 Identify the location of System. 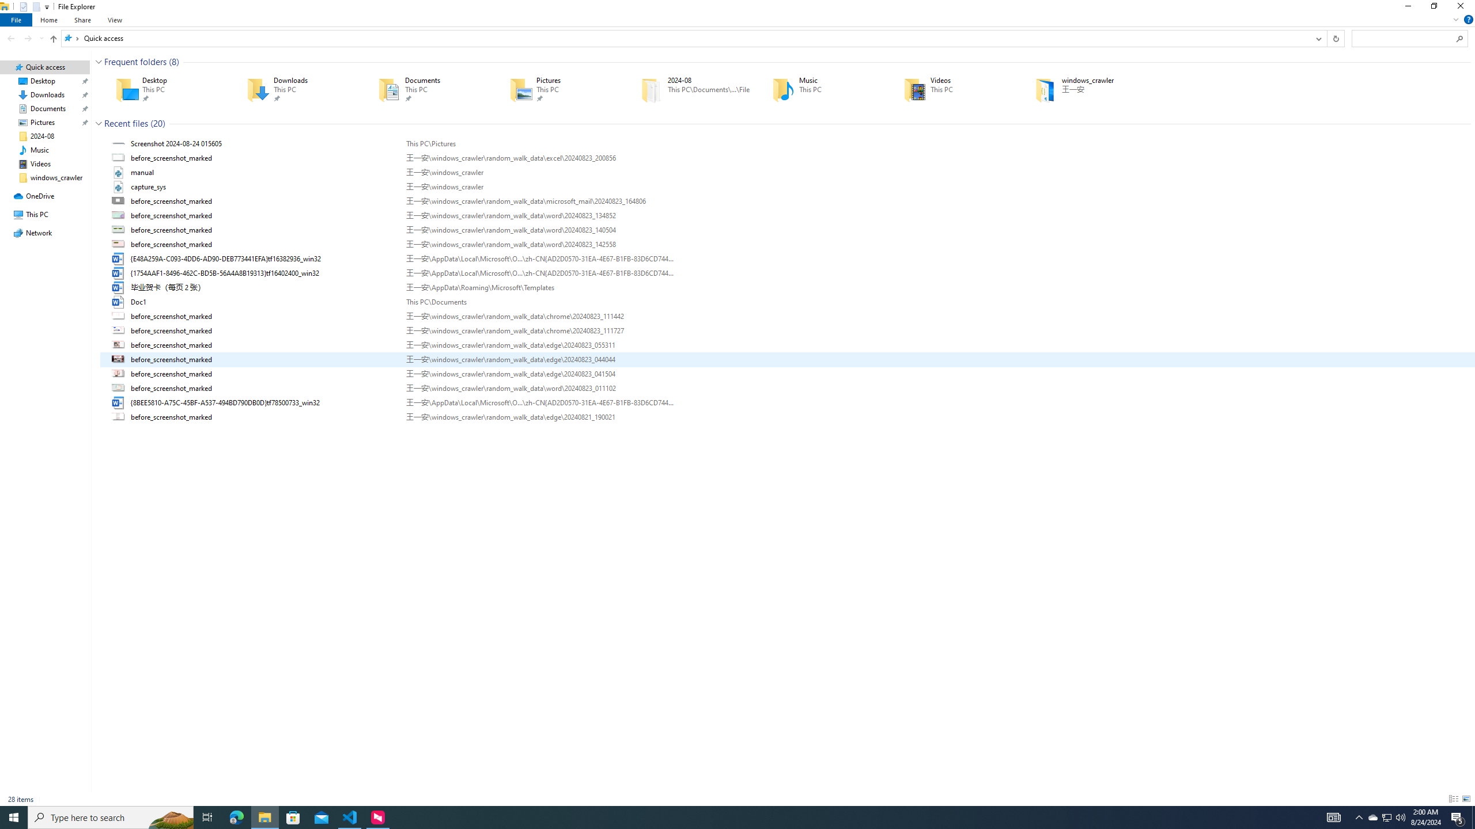
(7, 6).